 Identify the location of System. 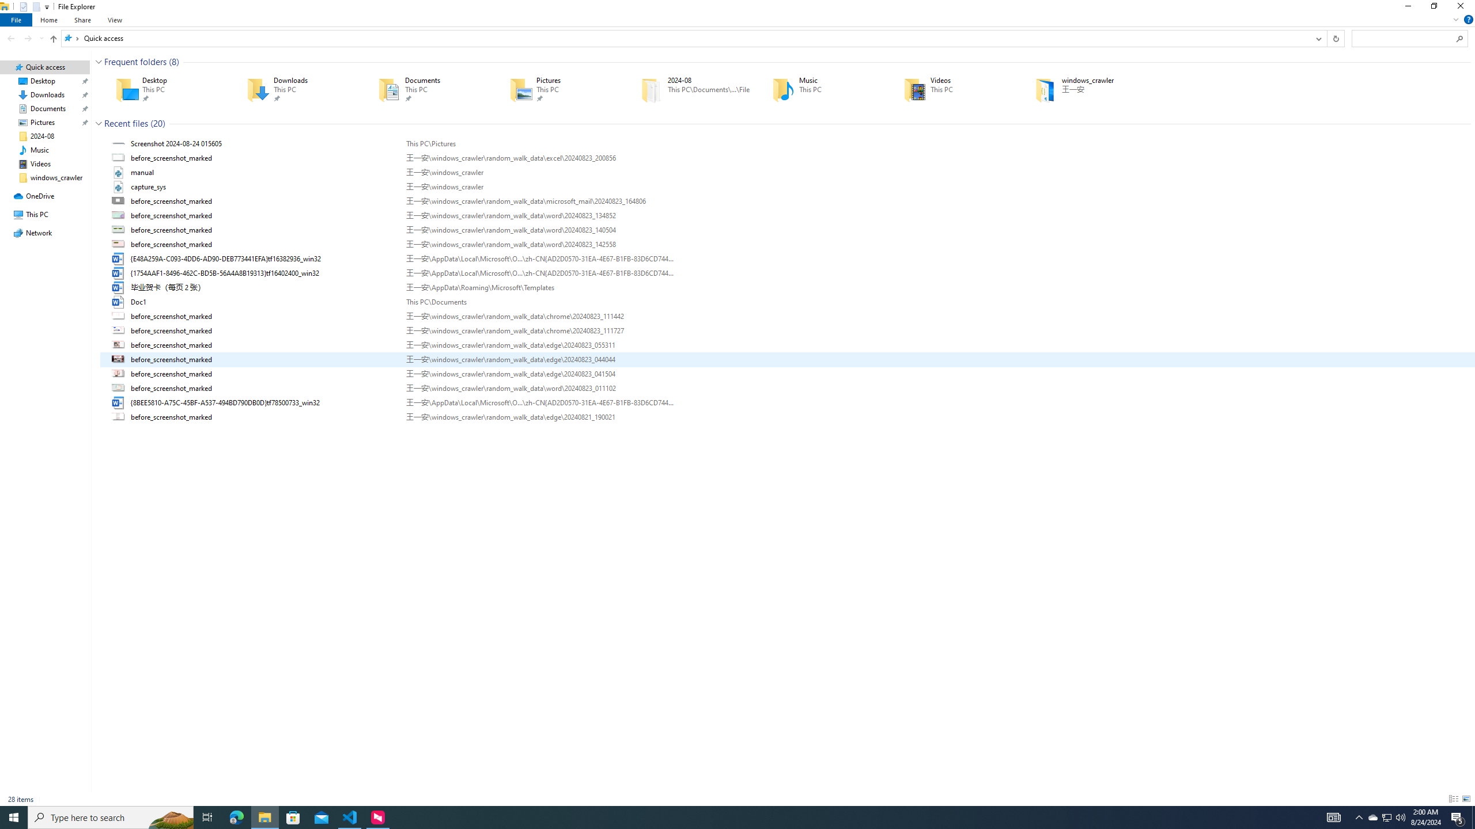
(7, 6).